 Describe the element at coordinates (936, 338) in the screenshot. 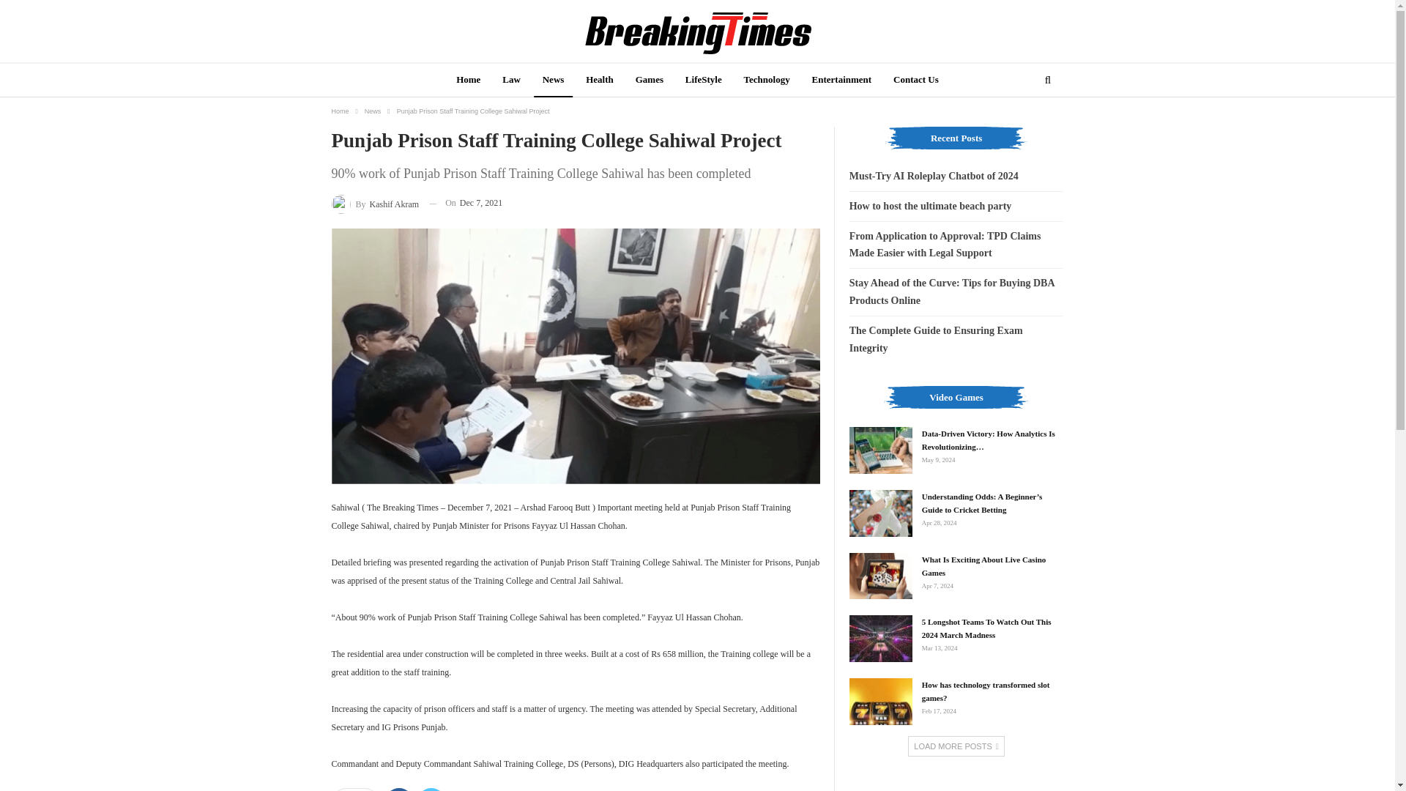

I see `The Complete Guide to Ensuring Exam Integrity` at that location.